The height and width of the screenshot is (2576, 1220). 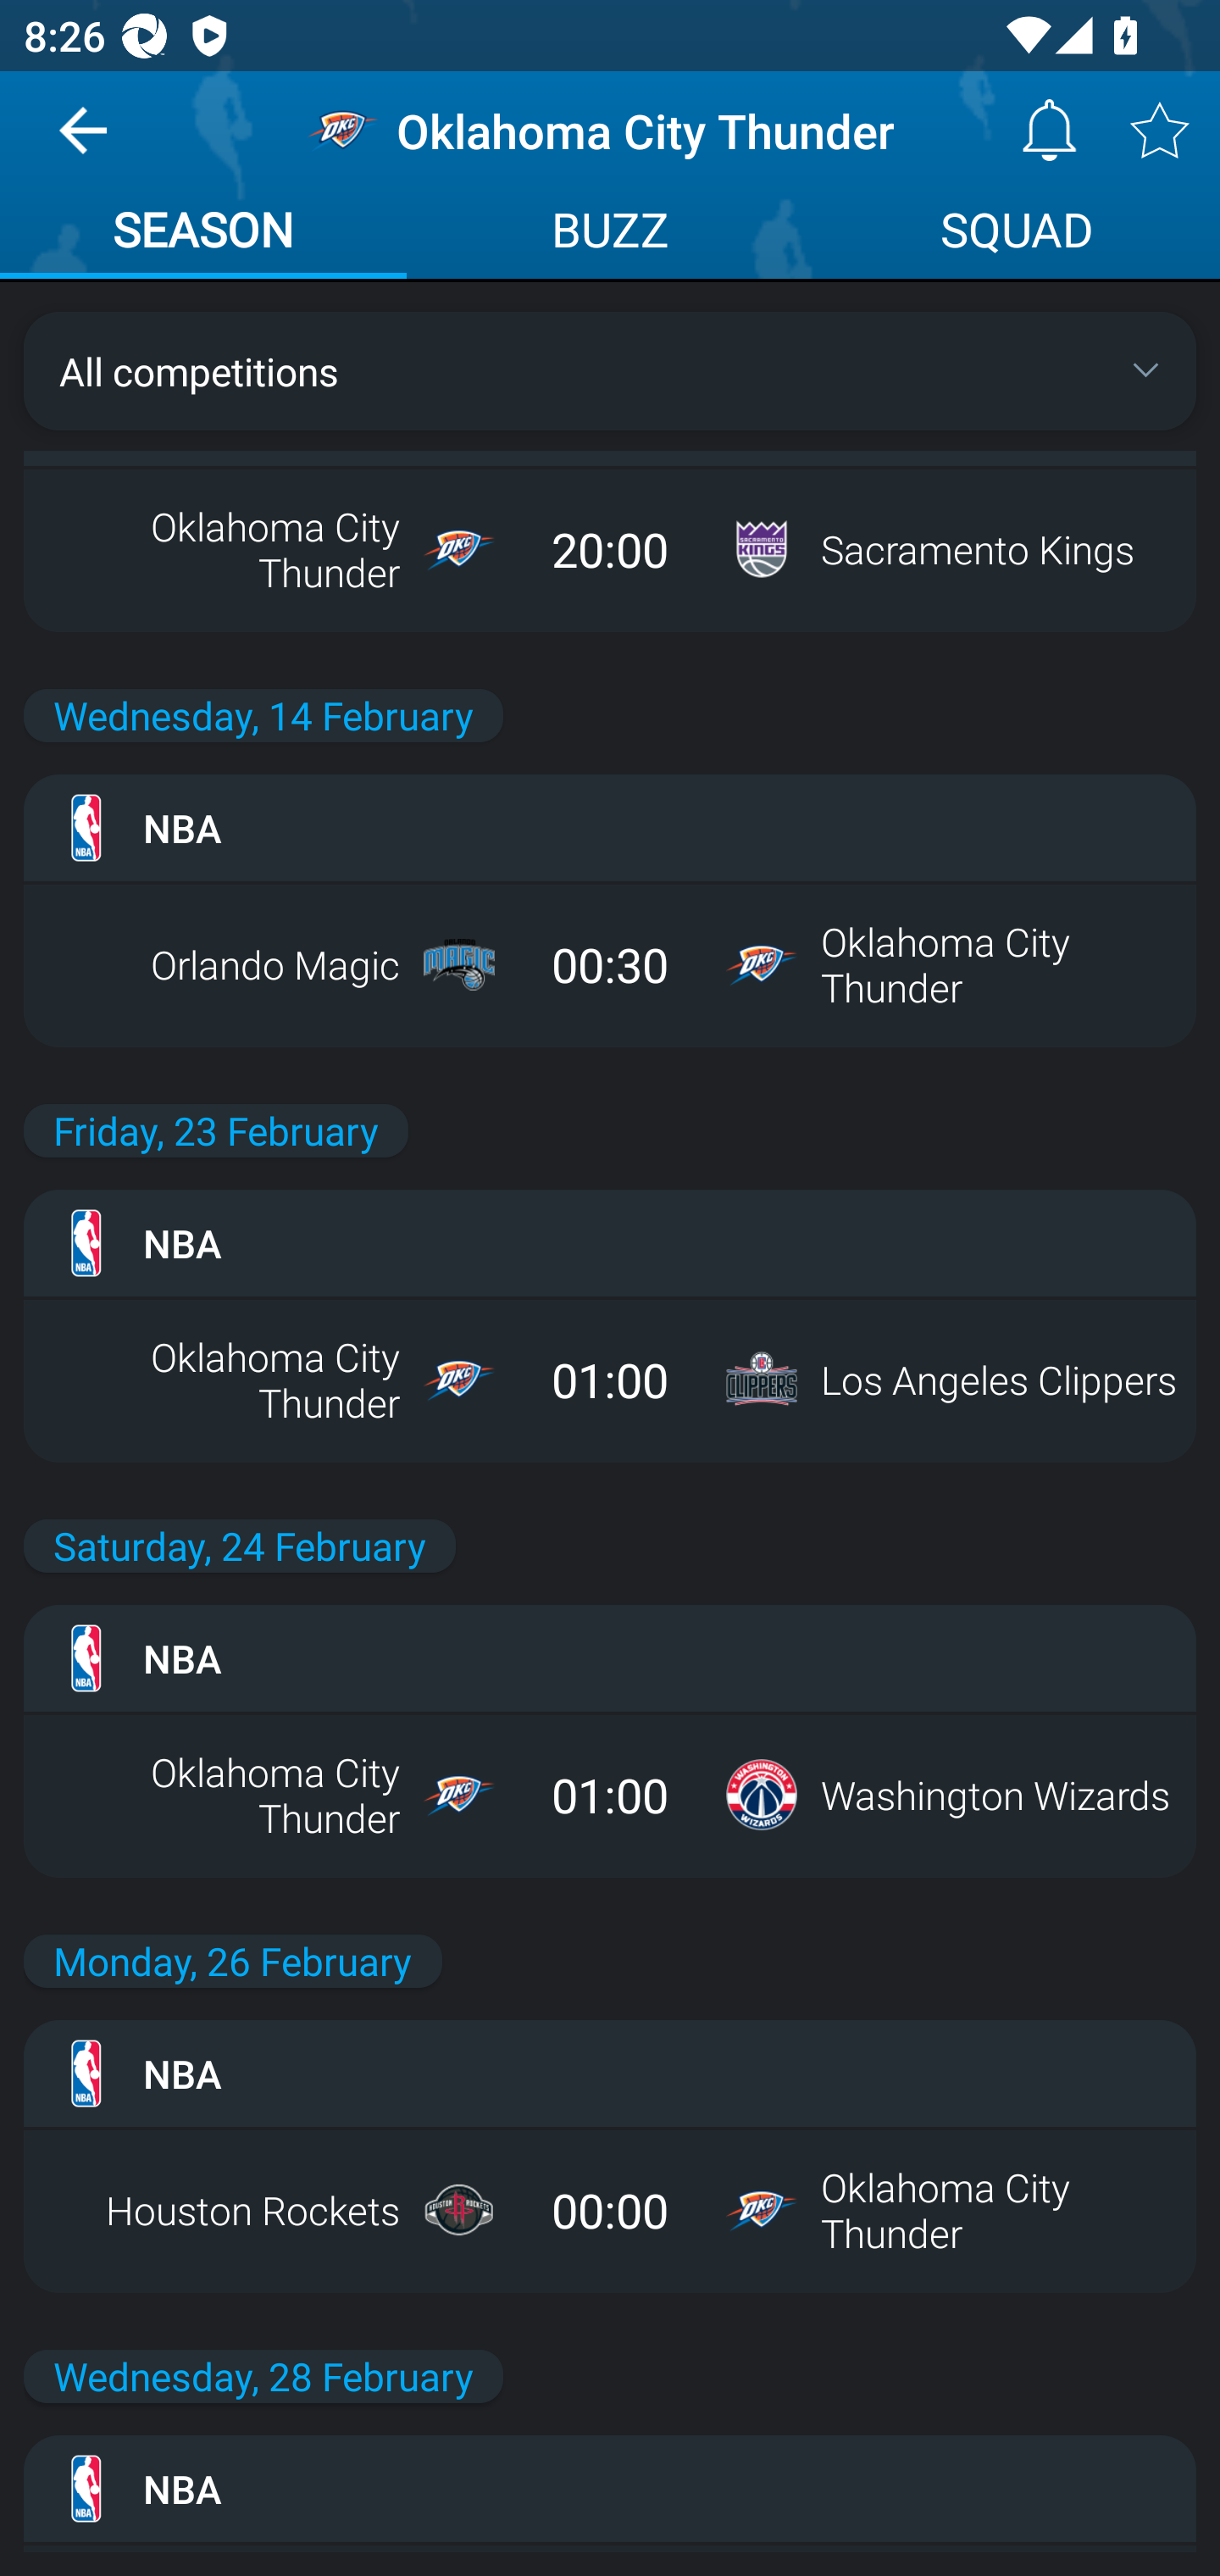 I want to click on Oklahoma City Thunder 20:00 Sacramento Kings, so click(x=610, y=548).